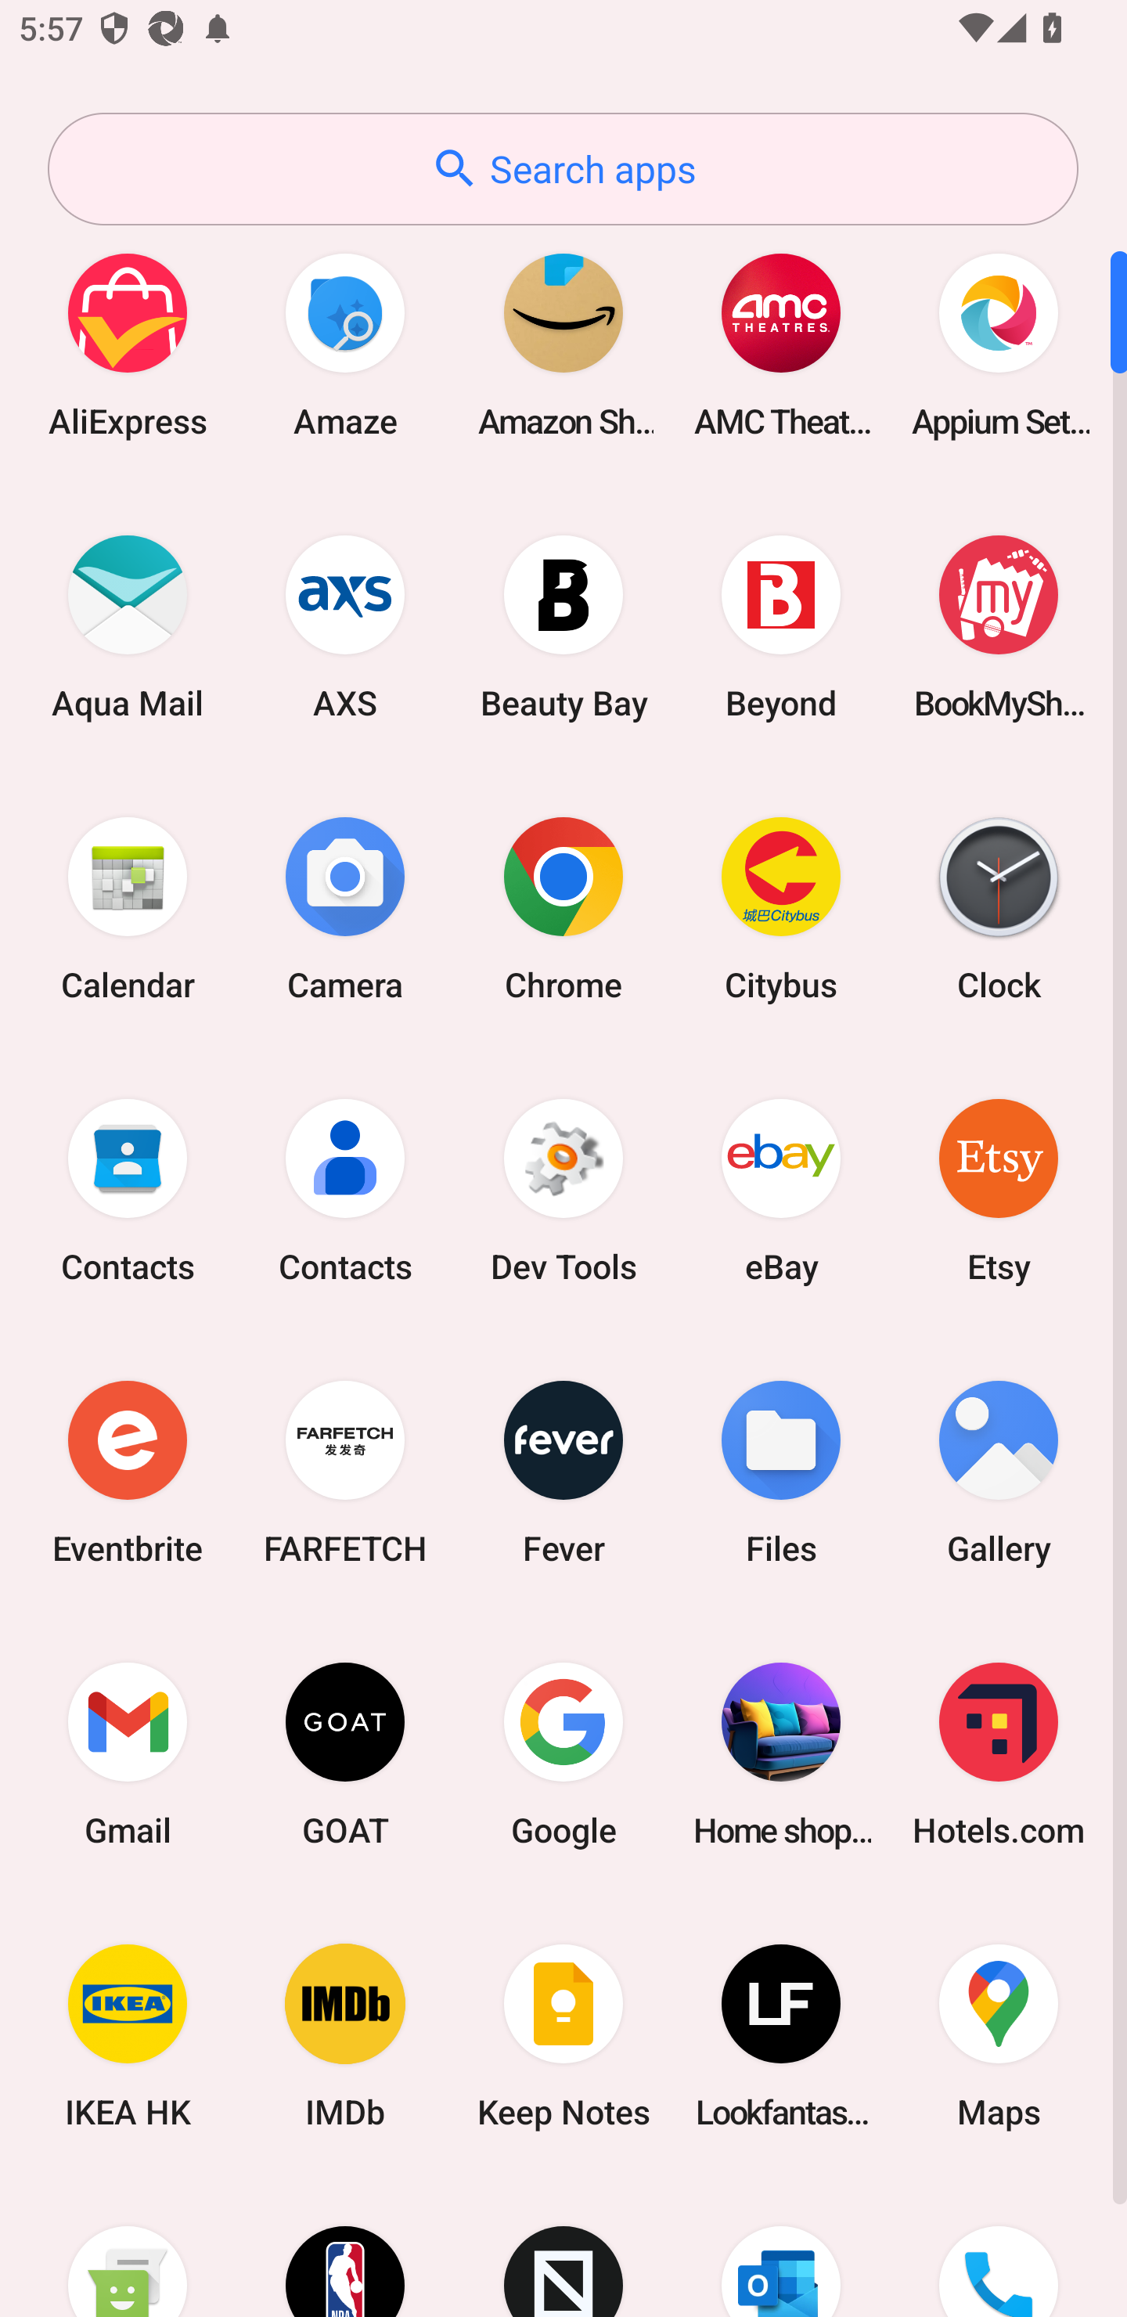 The height and width of the screenshot is (2317, 1127). What do you see at coordinates (563, 169) in the screenshot?
I see `  Search apps` at bounding box center [563, 169].